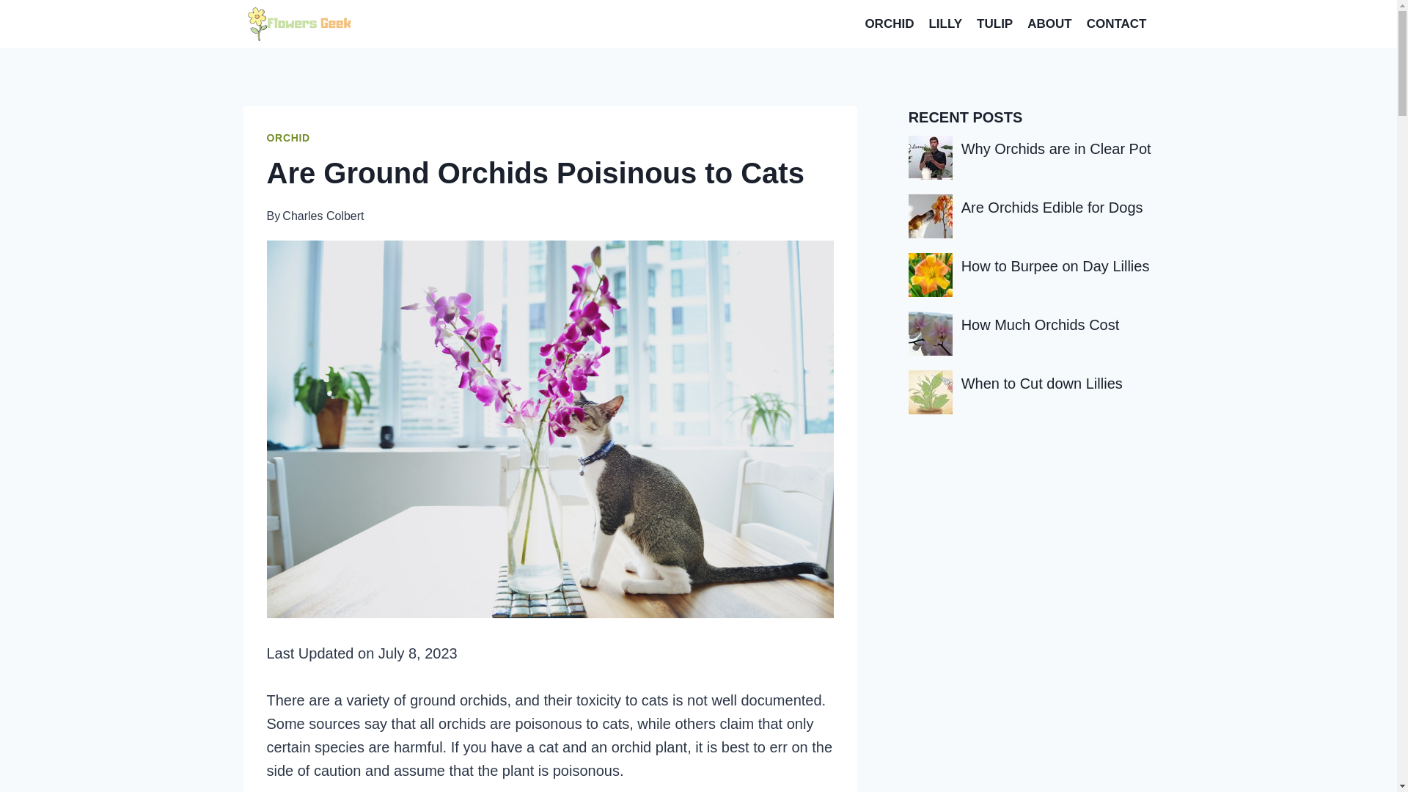  What do you see at coordinates (889, 23) in the screenshot?
I see `ORCHID` at bounding box center [889, 23].